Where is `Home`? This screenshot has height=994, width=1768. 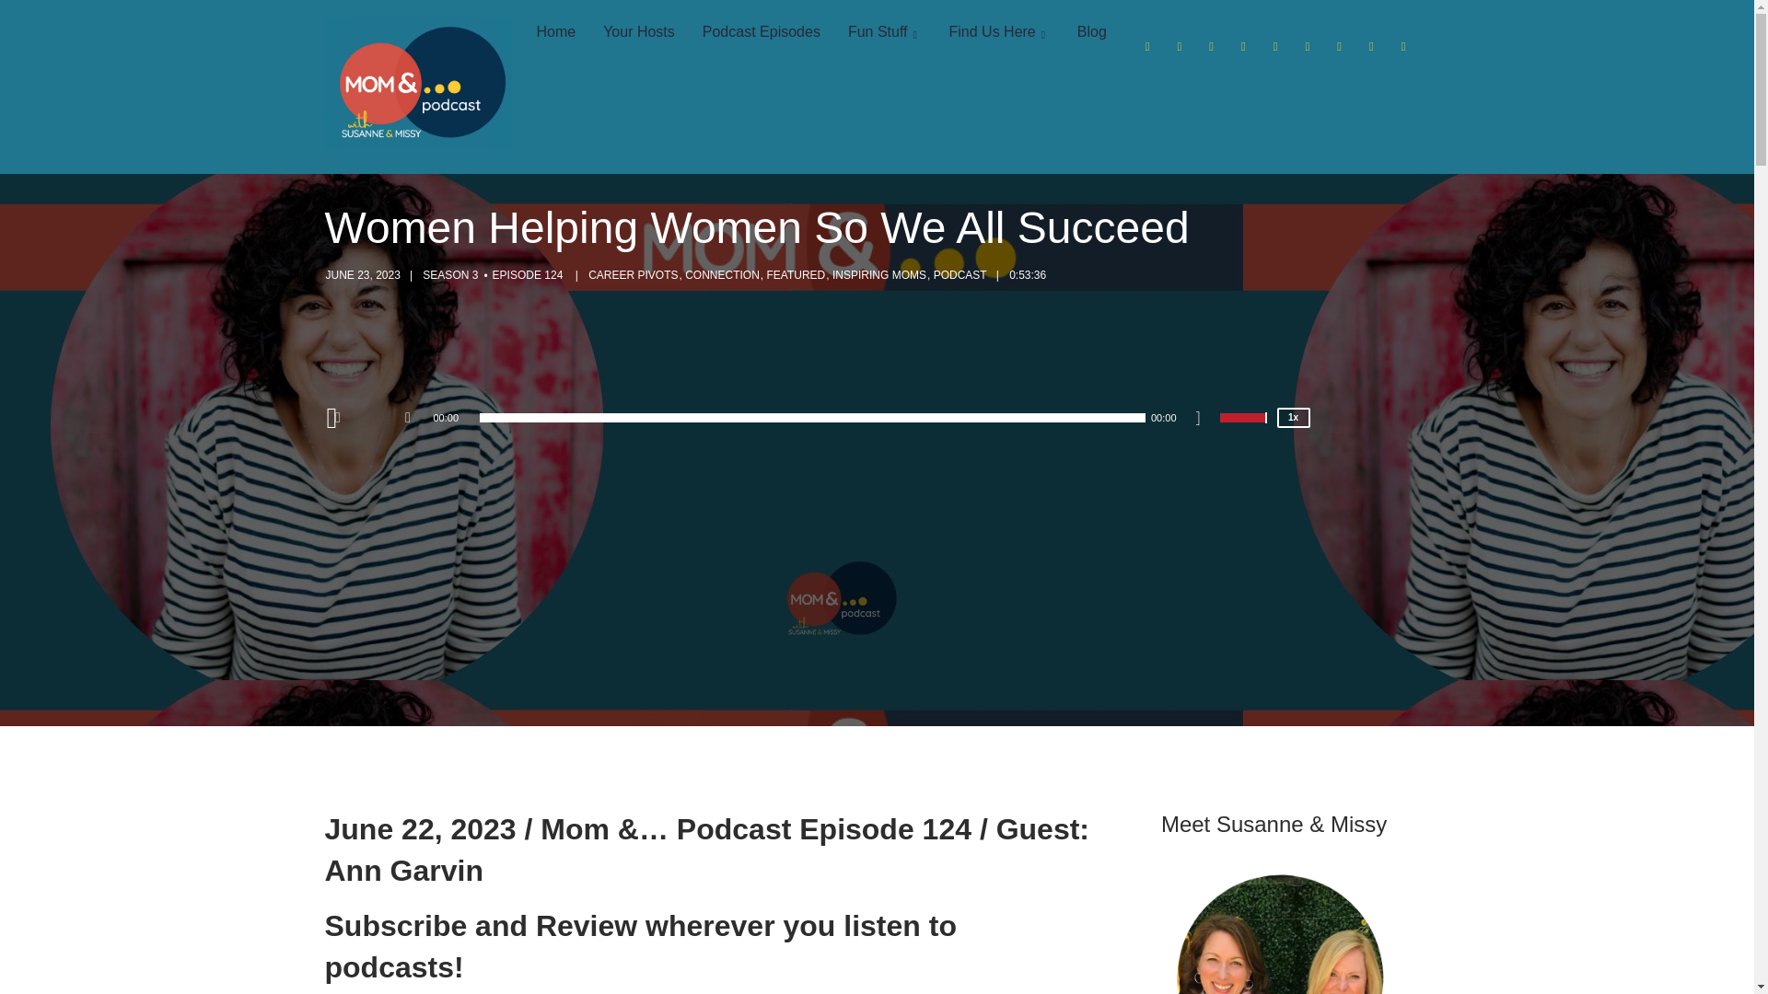 Home is located at coordinates (554, 32).